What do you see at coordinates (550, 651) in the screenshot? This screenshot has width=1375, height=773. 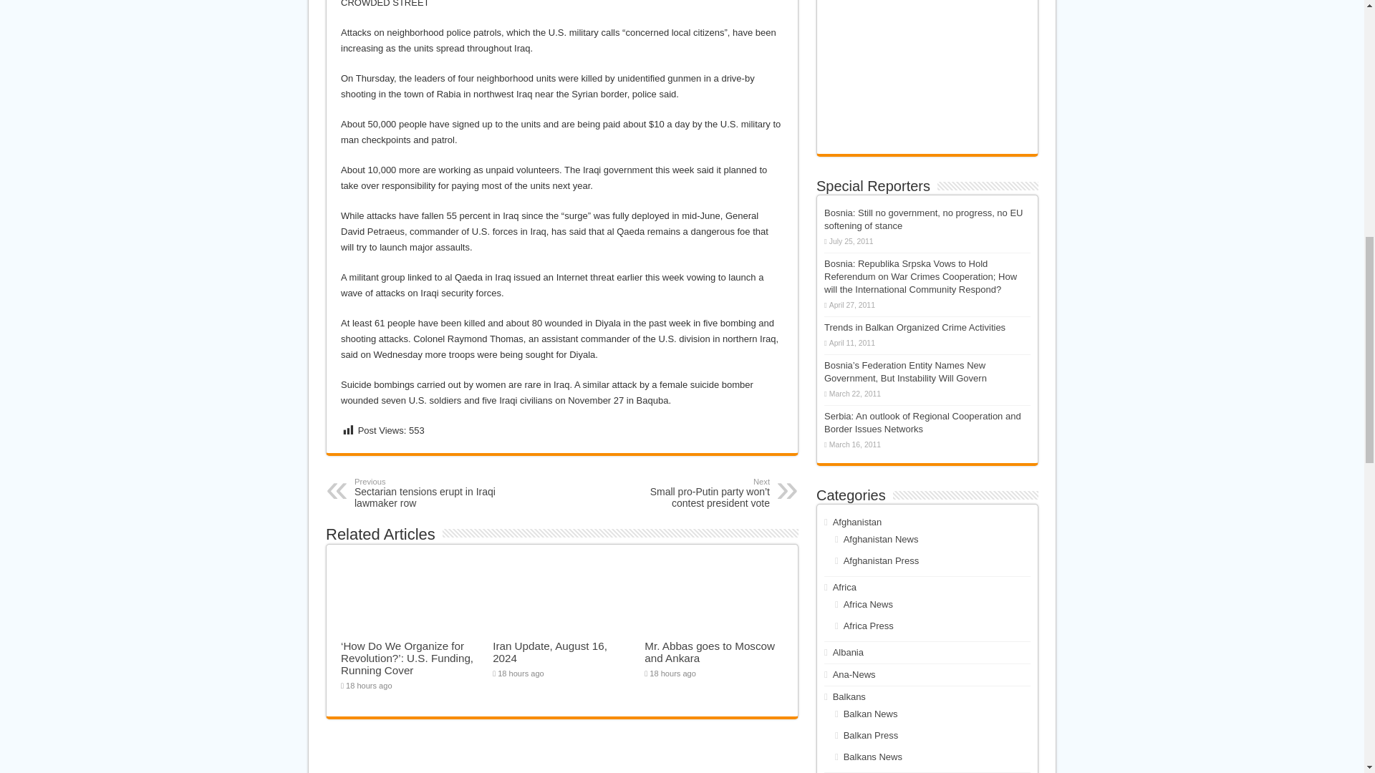 I see `Scroll To Top` at bounding box center [550, 651].